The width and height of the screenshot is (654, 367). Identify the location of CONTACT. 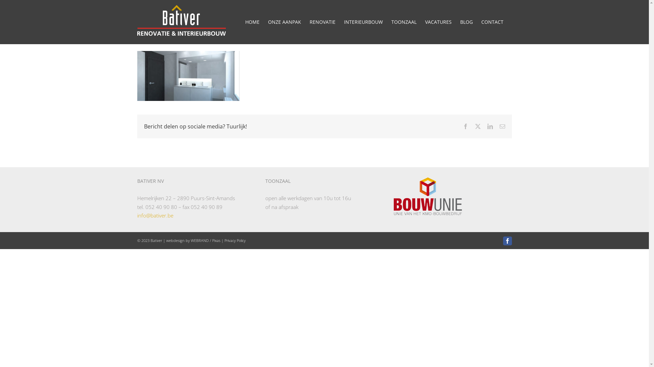
(492, 22).